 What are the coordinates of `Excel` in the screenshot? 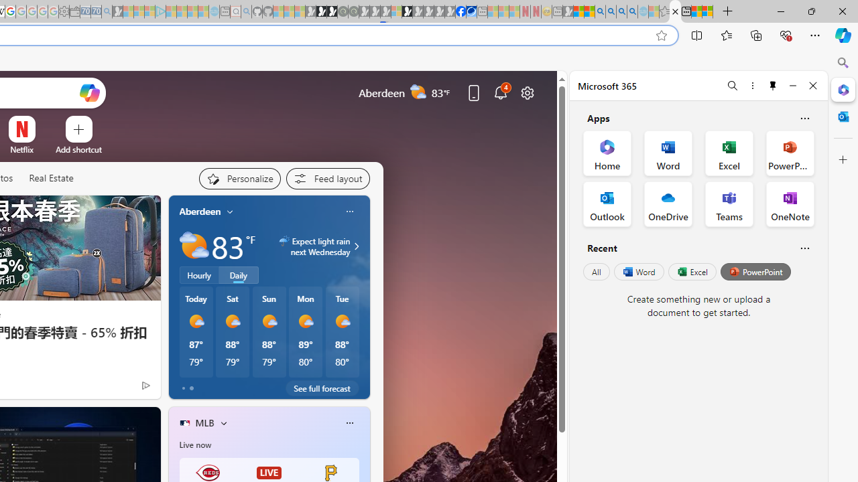 It's located at (692, 272).